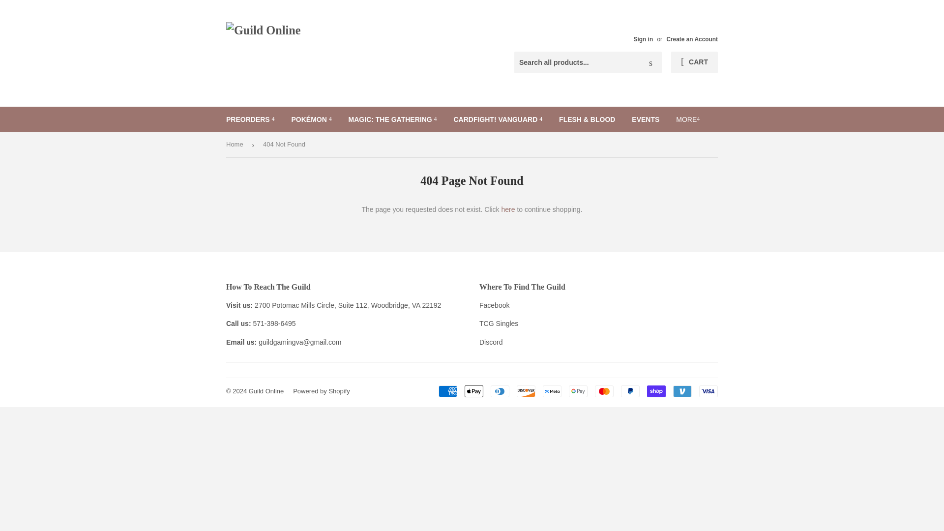 Image resolution: width=944 pixels, height=531 pixels. What do you see at coordinates (500, 391) in the screenshot?
I see `Diners Club` at bounding box center [500, 391].